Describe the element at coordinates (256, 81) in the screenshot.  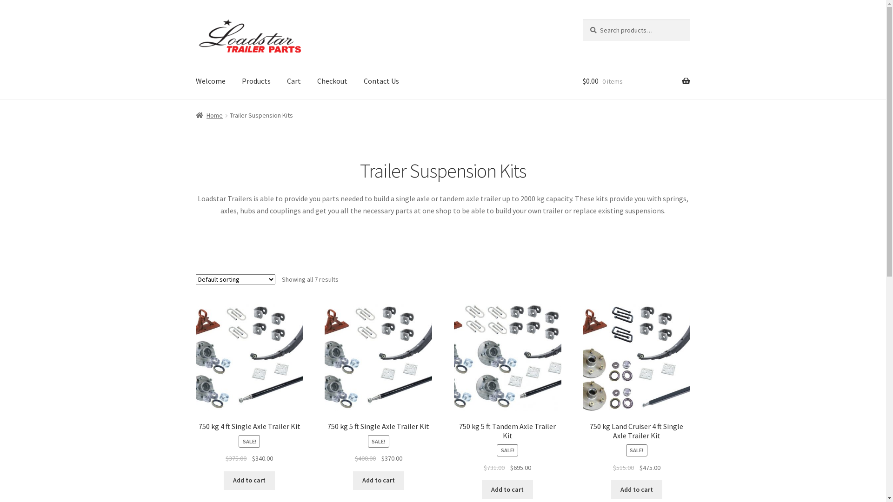
I see `Products` at that location.